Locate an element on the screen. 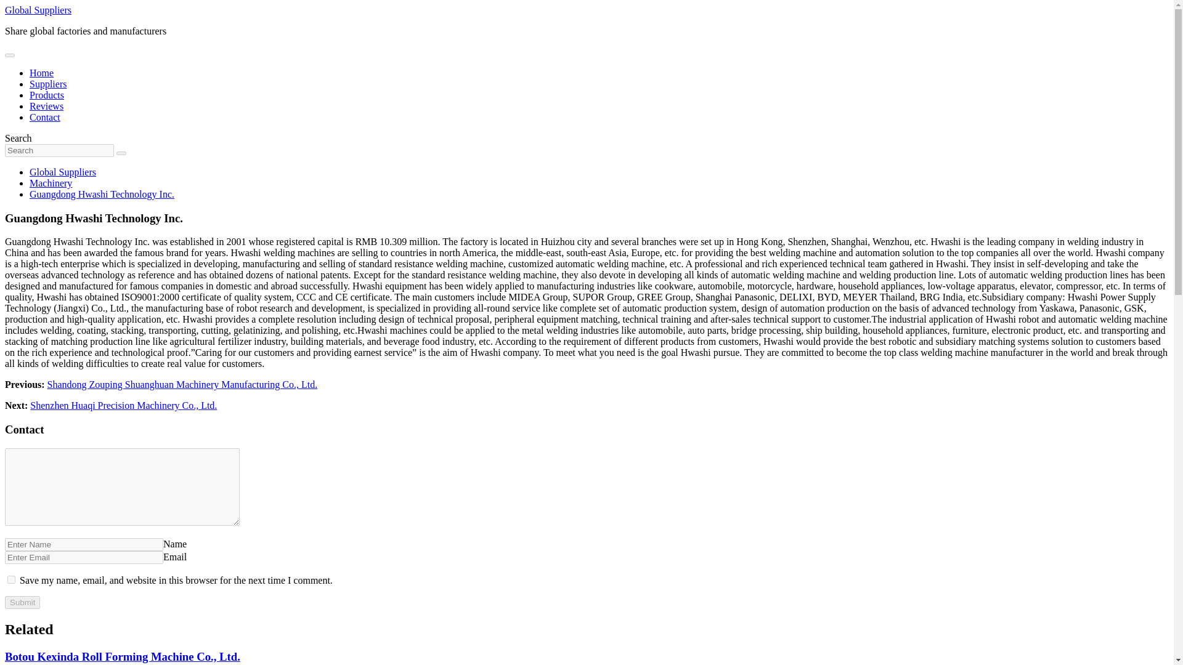  Shenzhen Huaqi Precision Machinery Co., Ltd. is located at coordinates (123, 405).